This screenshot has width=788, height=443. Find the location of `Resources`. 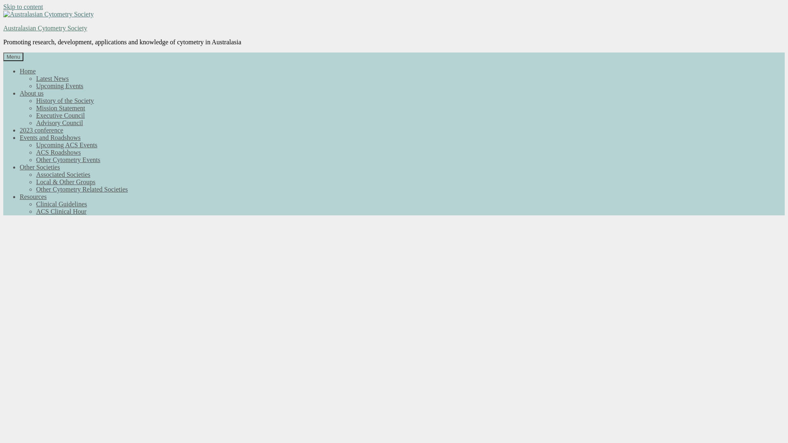

Resources is located at coordinates (33, 197).